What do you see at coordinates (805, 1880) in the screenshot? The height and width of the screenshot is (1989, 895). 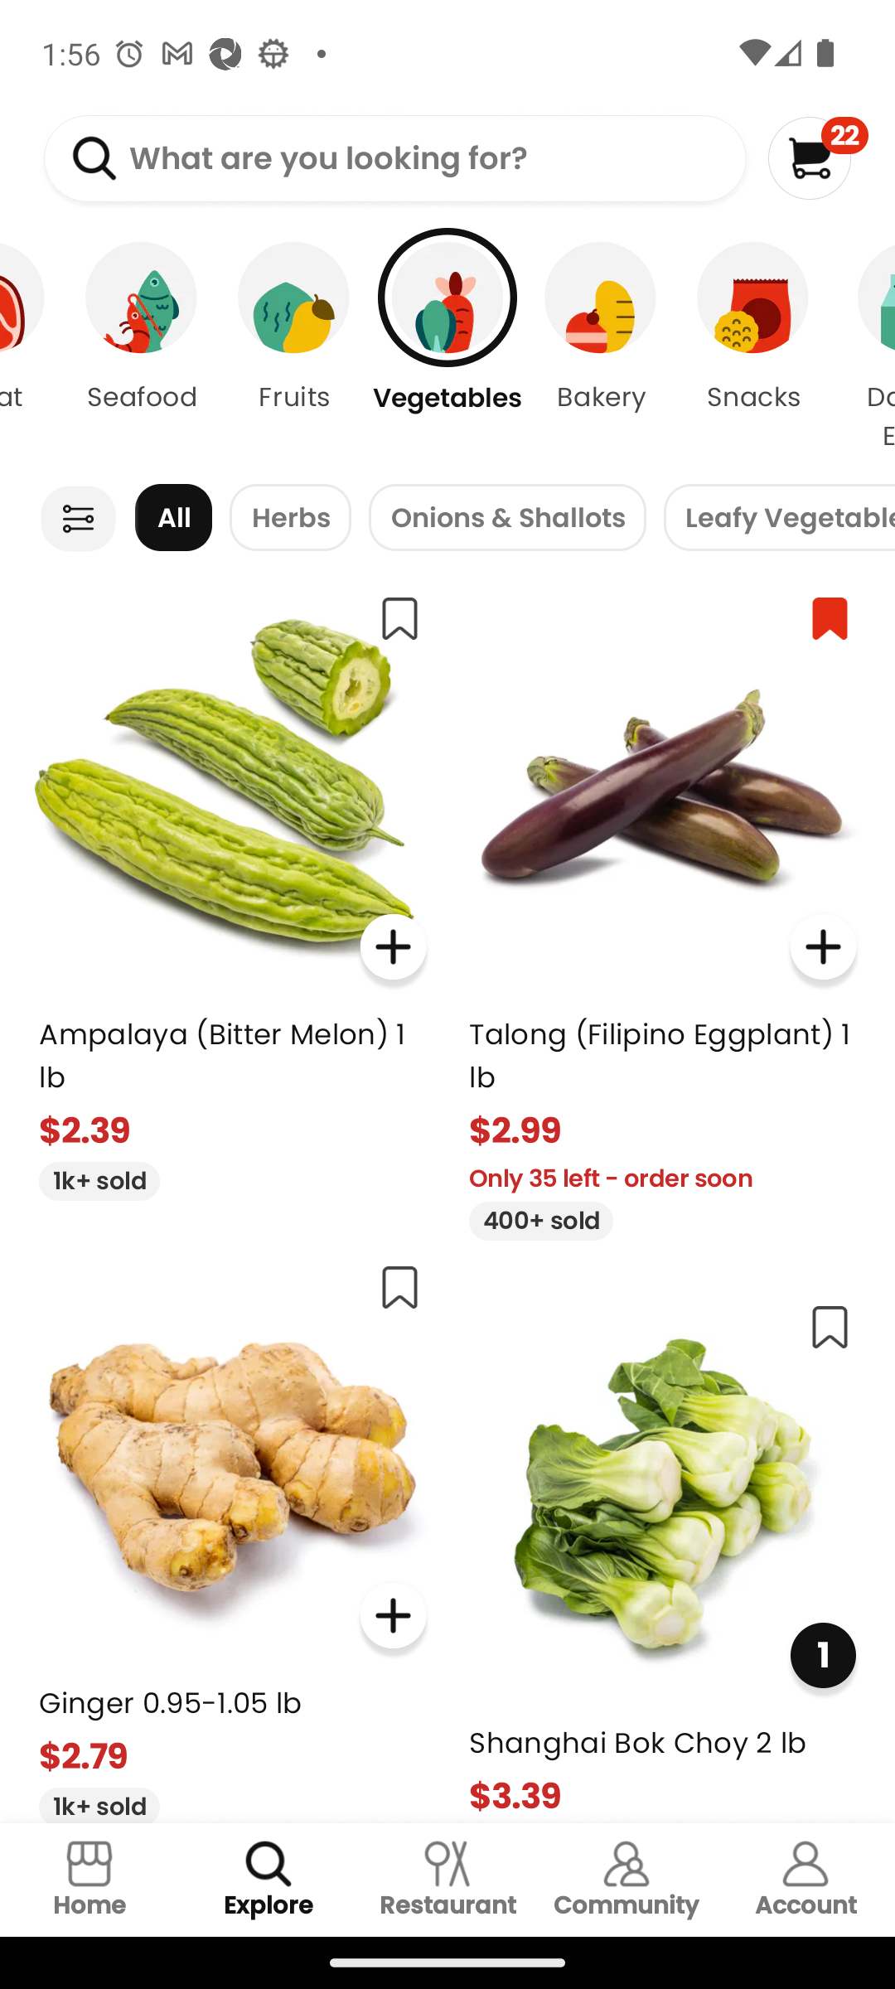 I see `Account` at bounding box center [805, 1880].